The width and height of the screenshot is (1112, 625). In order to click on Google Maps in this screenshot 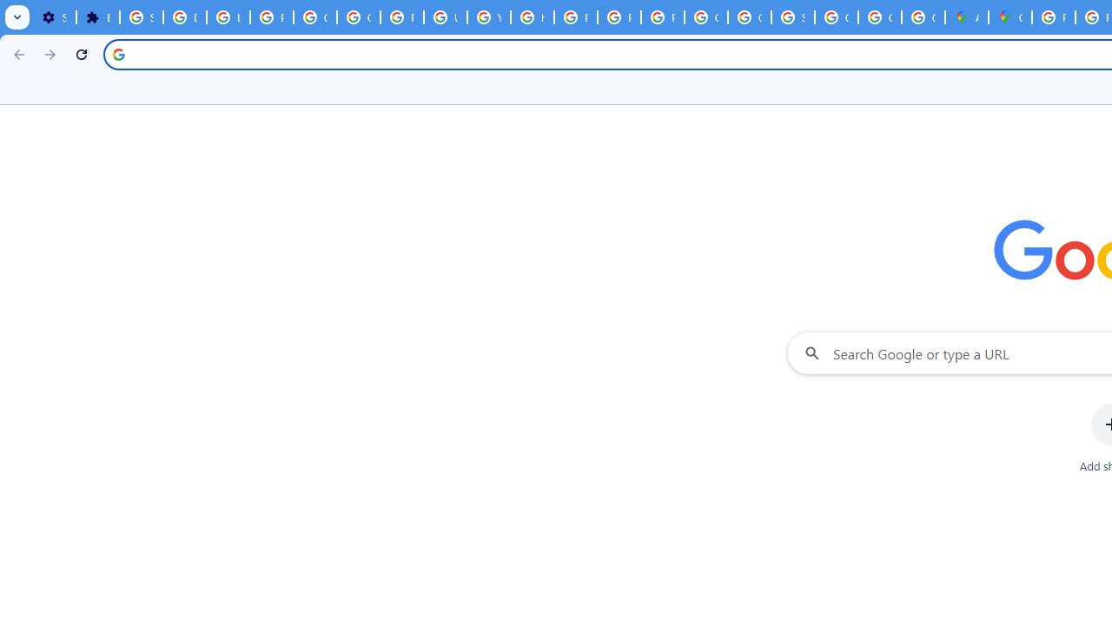, I will do `click(1009, 17)`.